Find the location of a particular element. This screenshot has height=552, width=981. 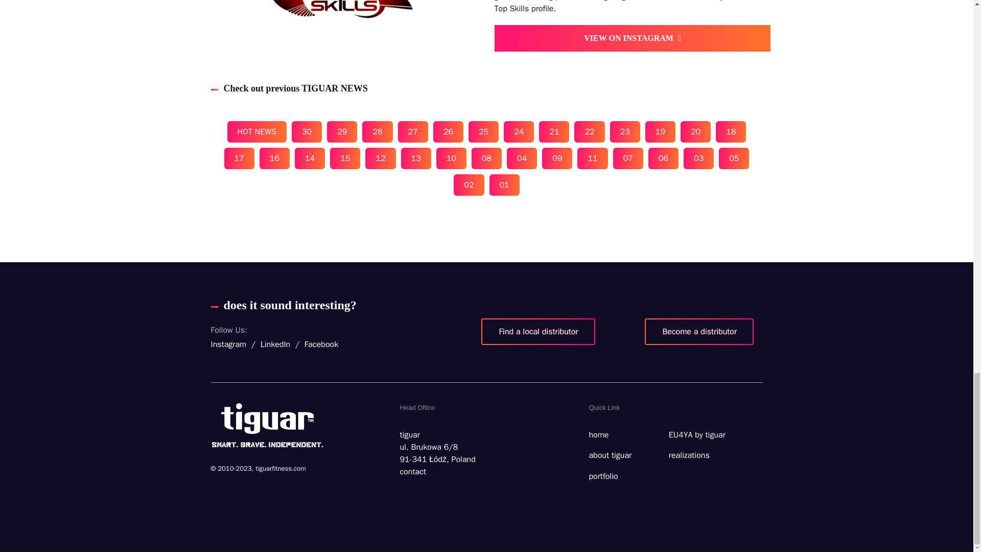

22 is located at coordinates (589, 131).